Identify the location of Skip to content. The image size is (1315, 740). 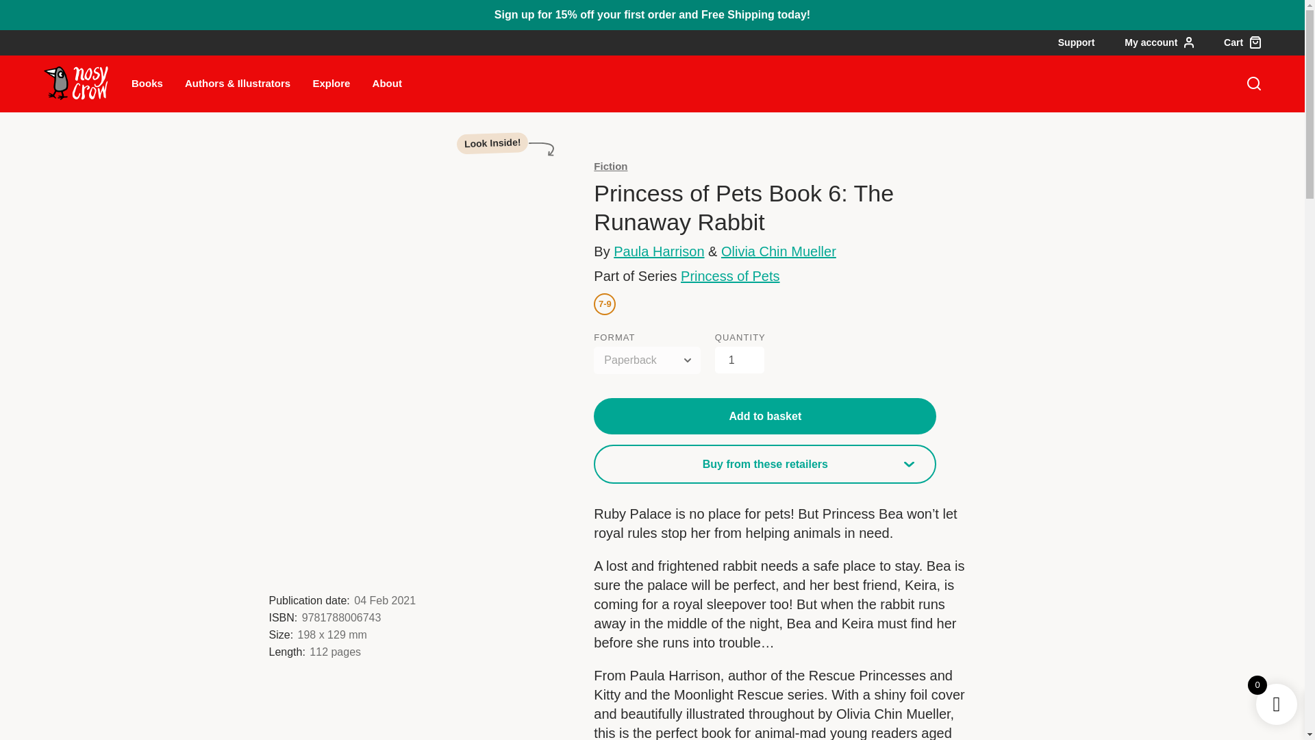
(68, 11).